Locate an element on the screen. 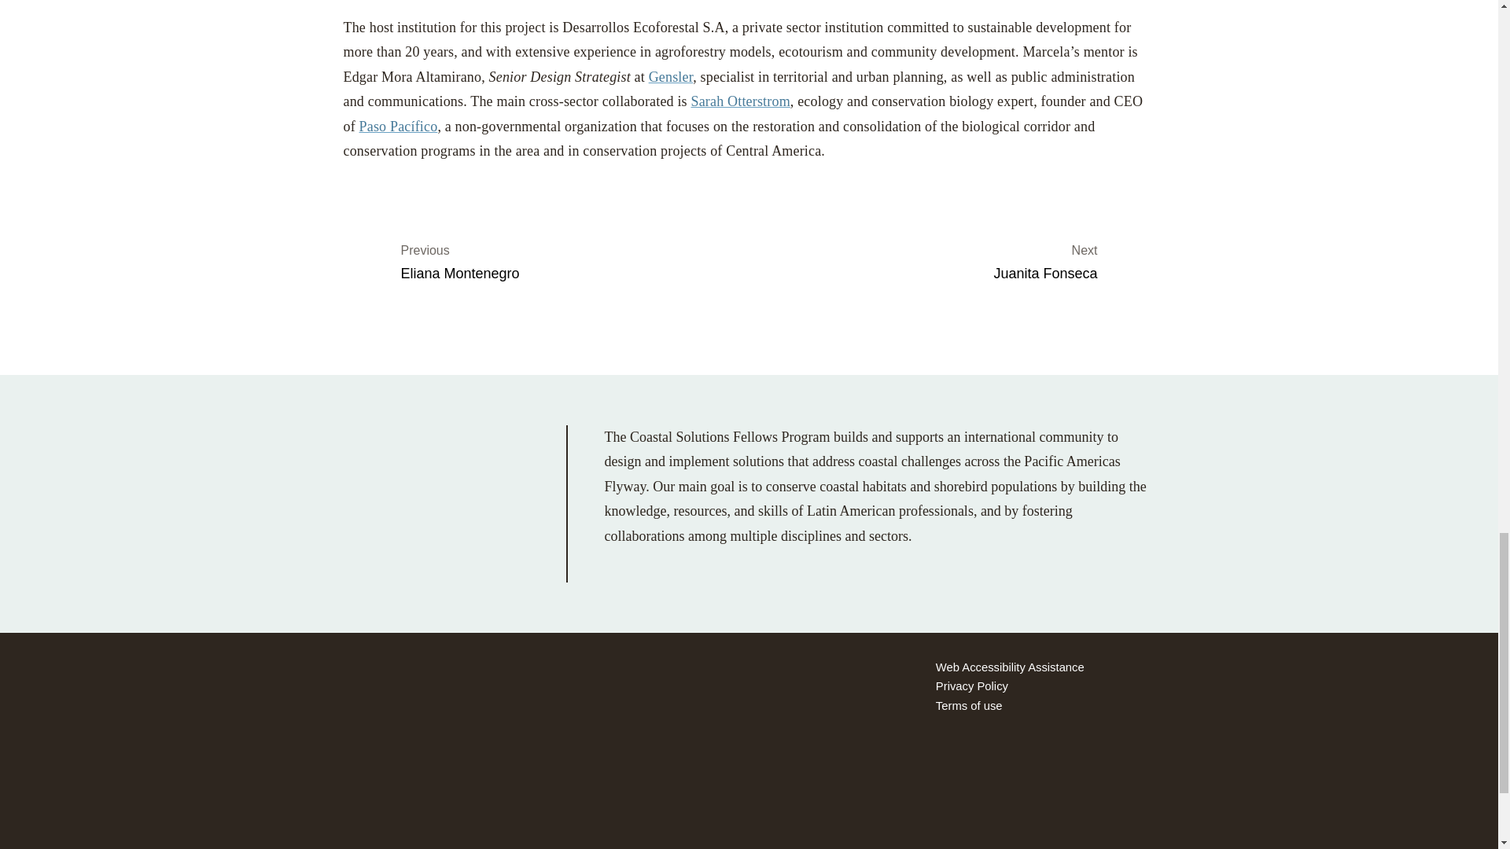 The image size is (1510, 849). Gensler is located at coordinates (671, 77).